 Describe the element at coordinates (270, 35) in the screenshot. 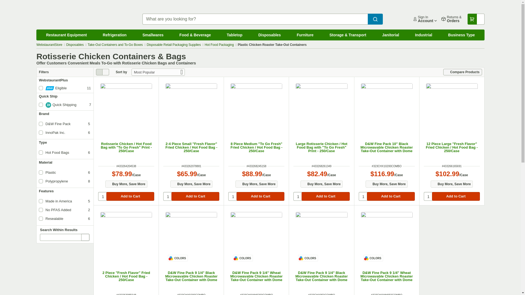

I see `Disposables` at that location.